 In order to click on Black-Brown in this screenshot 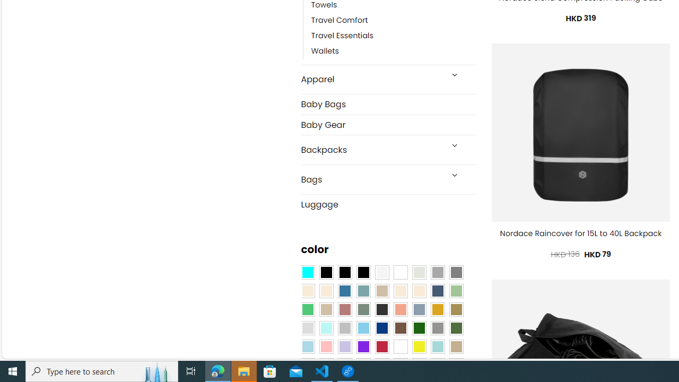, I will do `click(363, 273)`.